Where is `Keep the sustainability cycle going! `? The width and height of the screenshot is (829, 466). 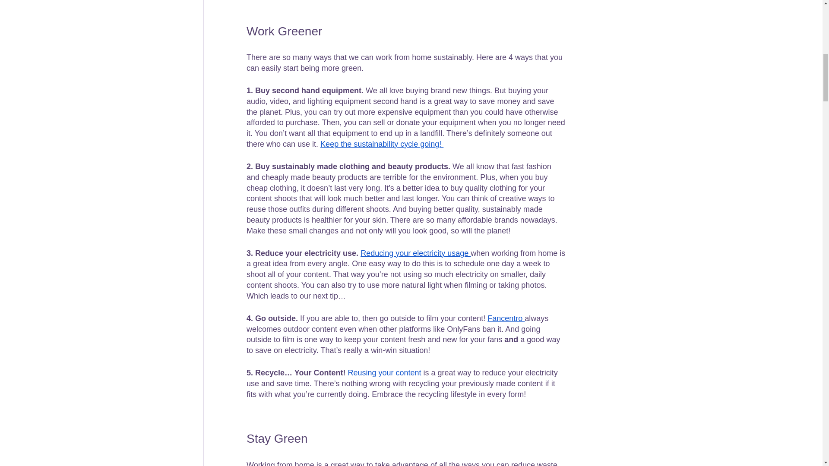 Keep the sustainability cycle going!  is located at coordinates (382, 144).